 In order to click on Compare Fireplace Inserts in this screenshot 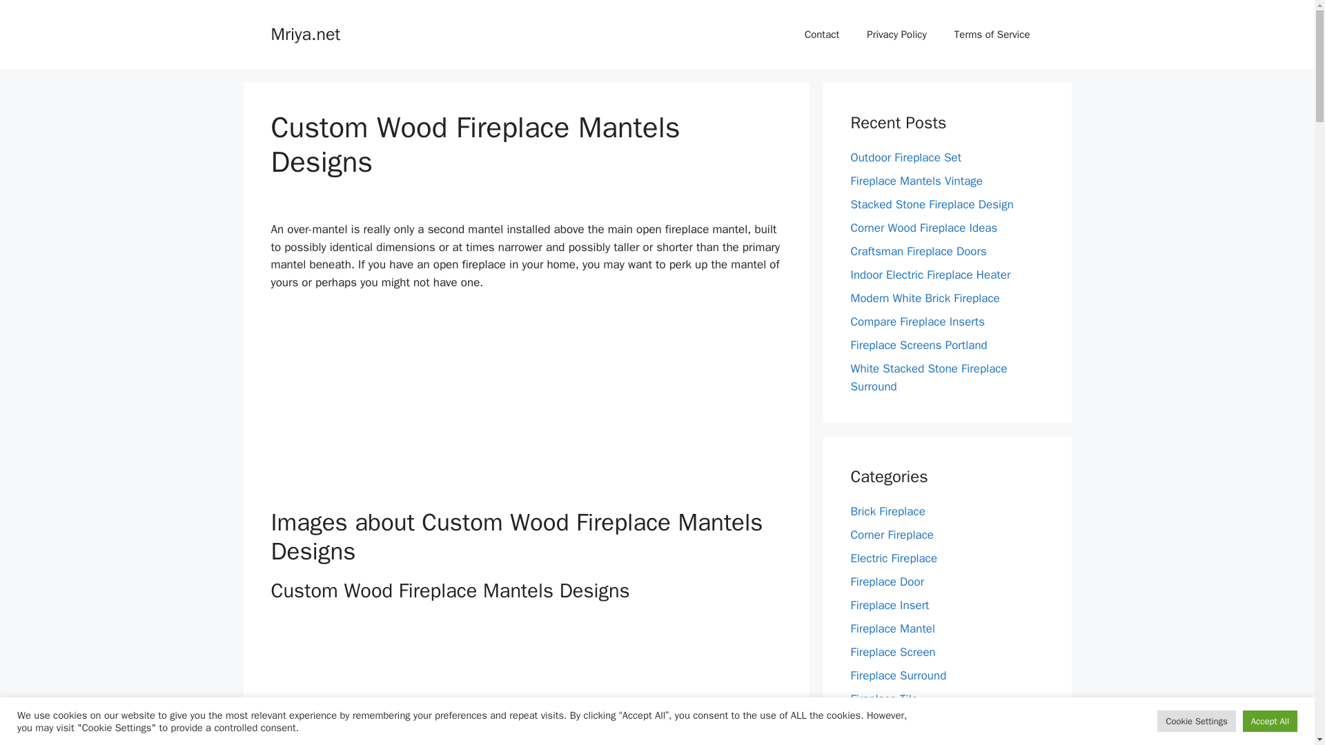, I will do `click(917, 321)`.